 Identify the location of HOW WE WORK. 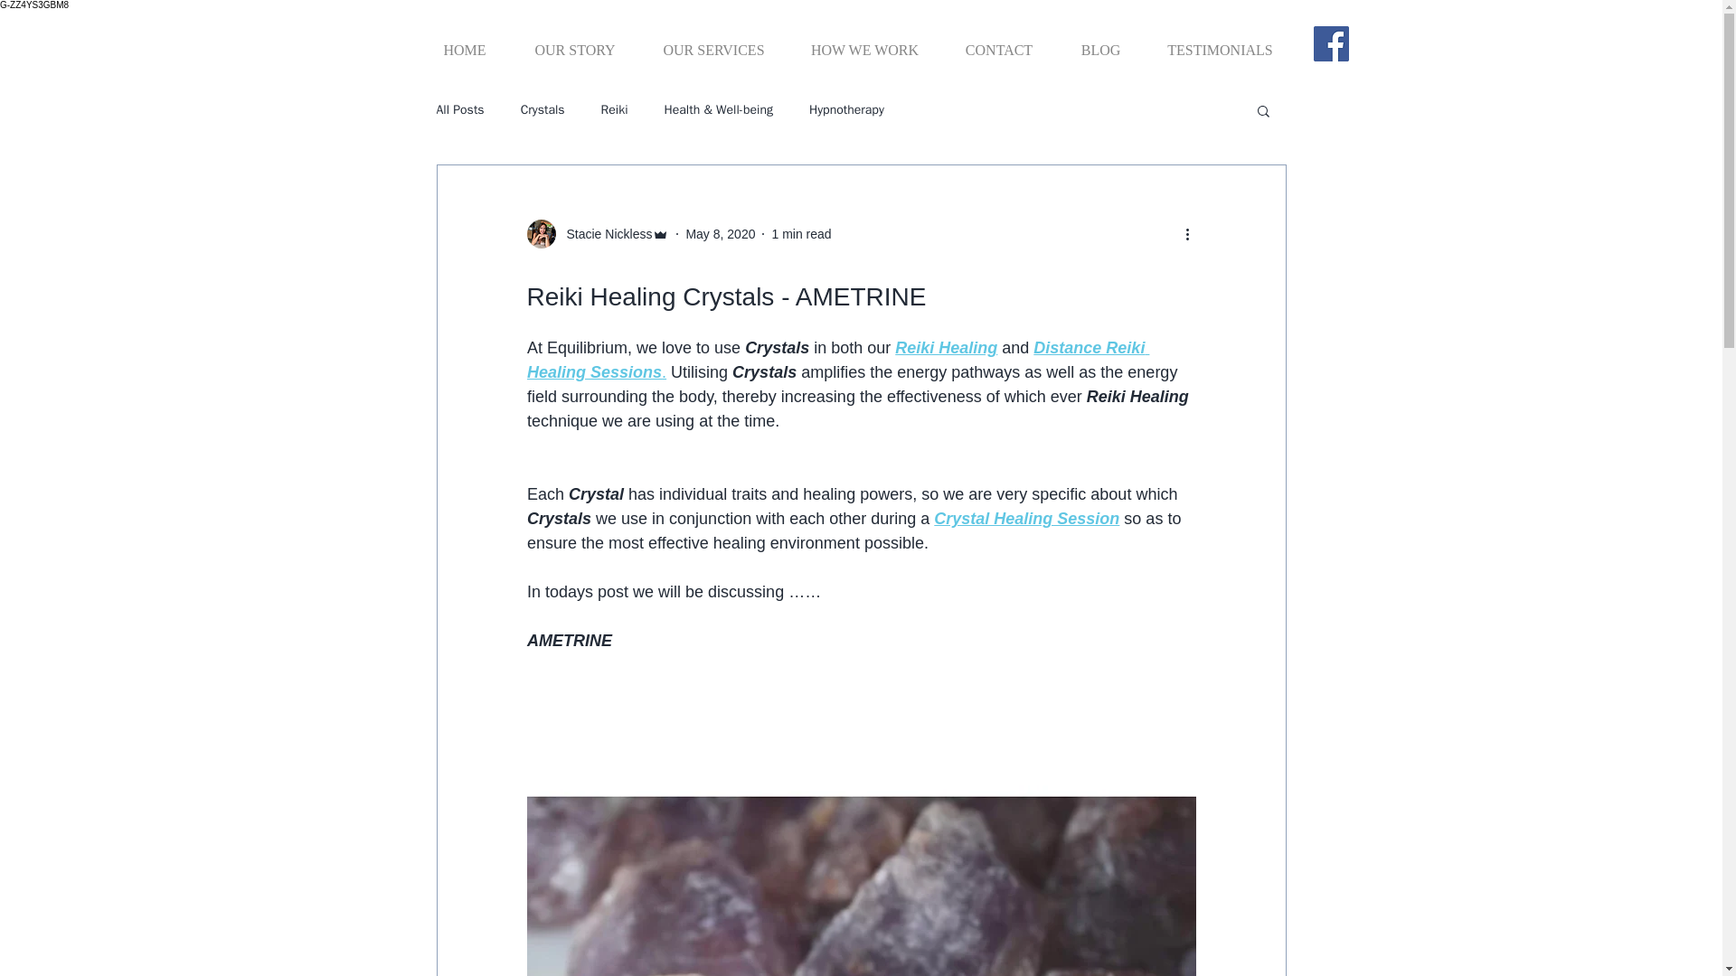
(864, 42).